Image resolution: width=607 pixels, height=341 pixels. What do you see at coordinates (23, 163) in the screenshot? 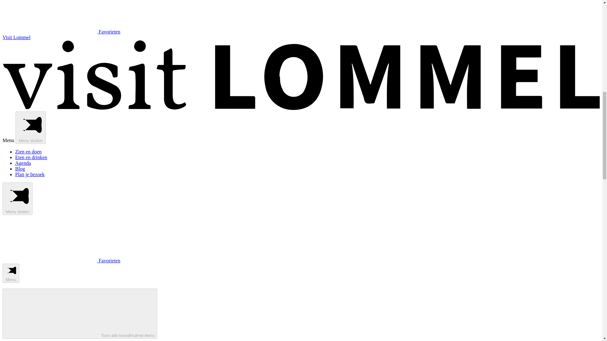
I see `Agenda` at bounding box center [23, 163].